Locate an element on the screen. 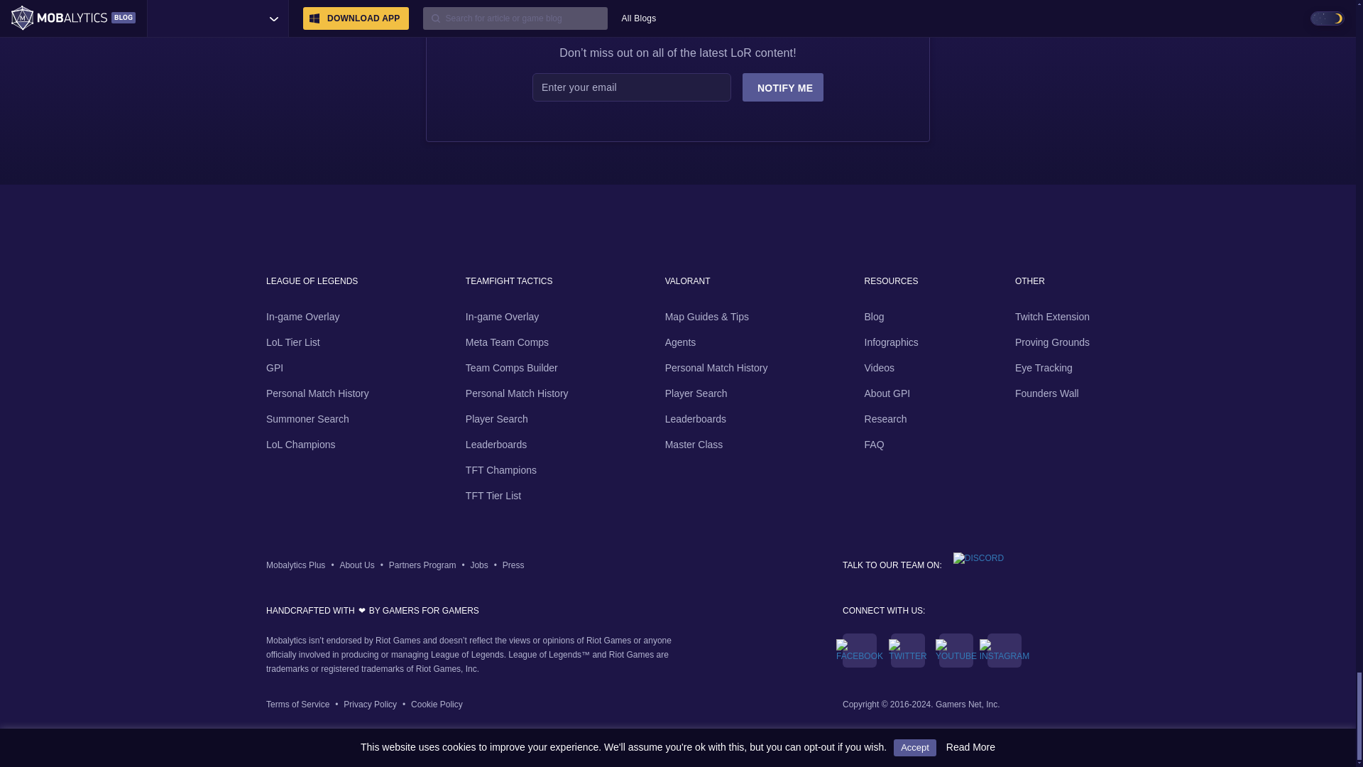 The height and width of the screenshot is (767, 1363). Twitter is located at coordinates (907, 651).